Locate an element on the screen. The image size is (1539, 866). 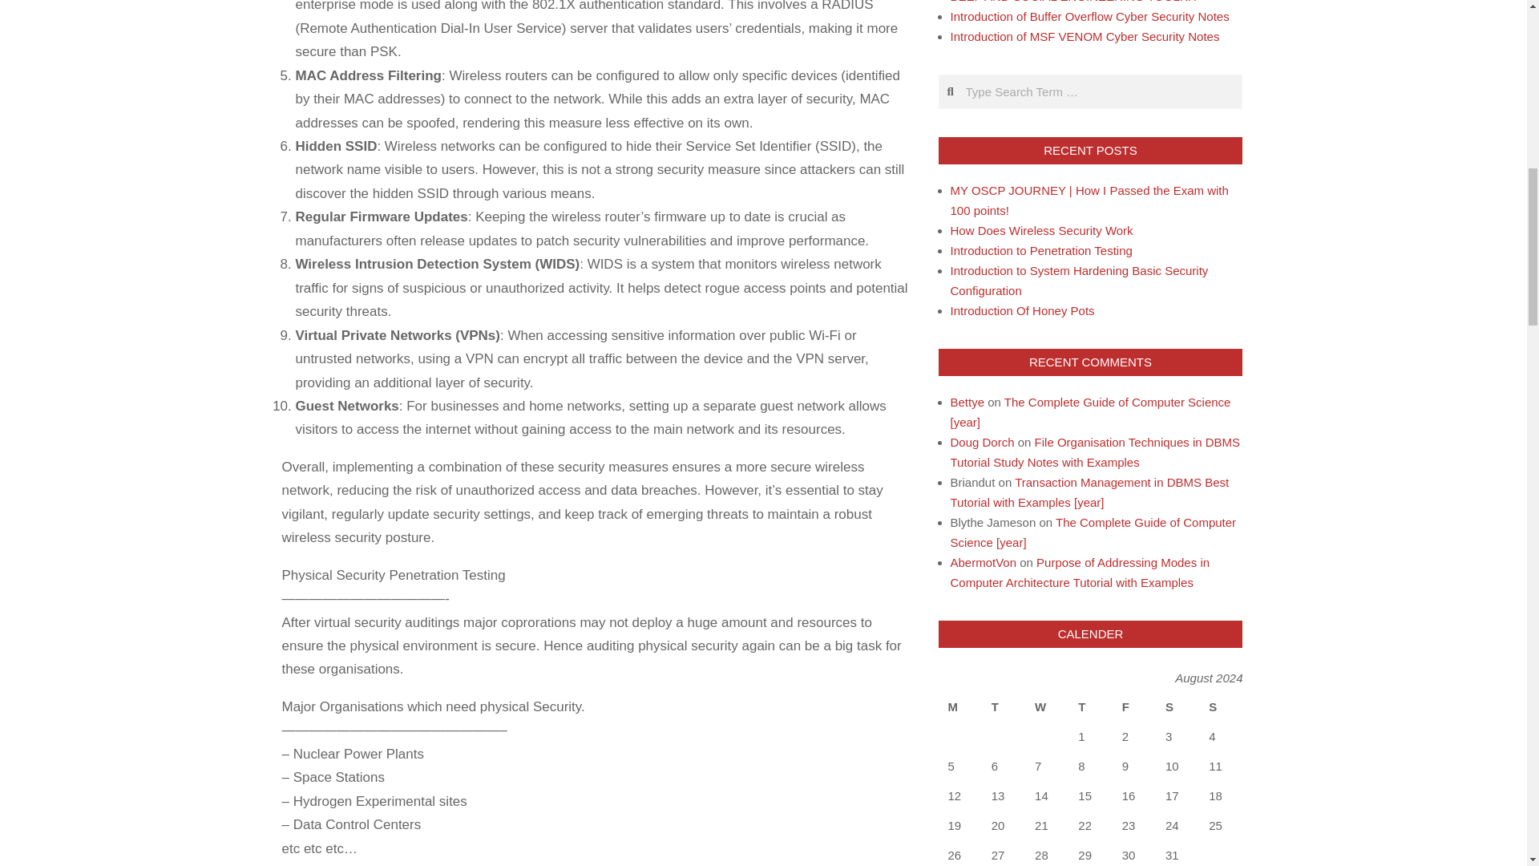
Wednesday is located at coordinates (1046, 706).